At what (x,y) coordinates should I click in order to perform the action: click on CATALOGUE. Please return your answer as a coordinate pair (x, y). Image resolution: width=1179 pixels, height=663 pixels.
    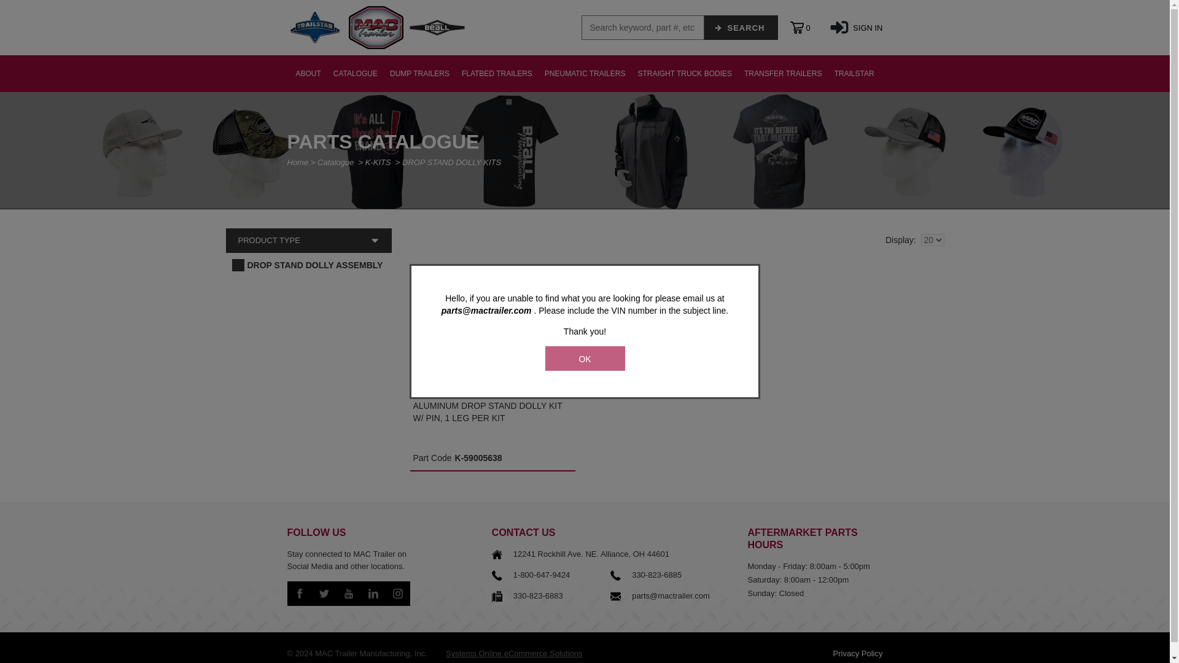
    Looking at the image, I should click on (356, 74).